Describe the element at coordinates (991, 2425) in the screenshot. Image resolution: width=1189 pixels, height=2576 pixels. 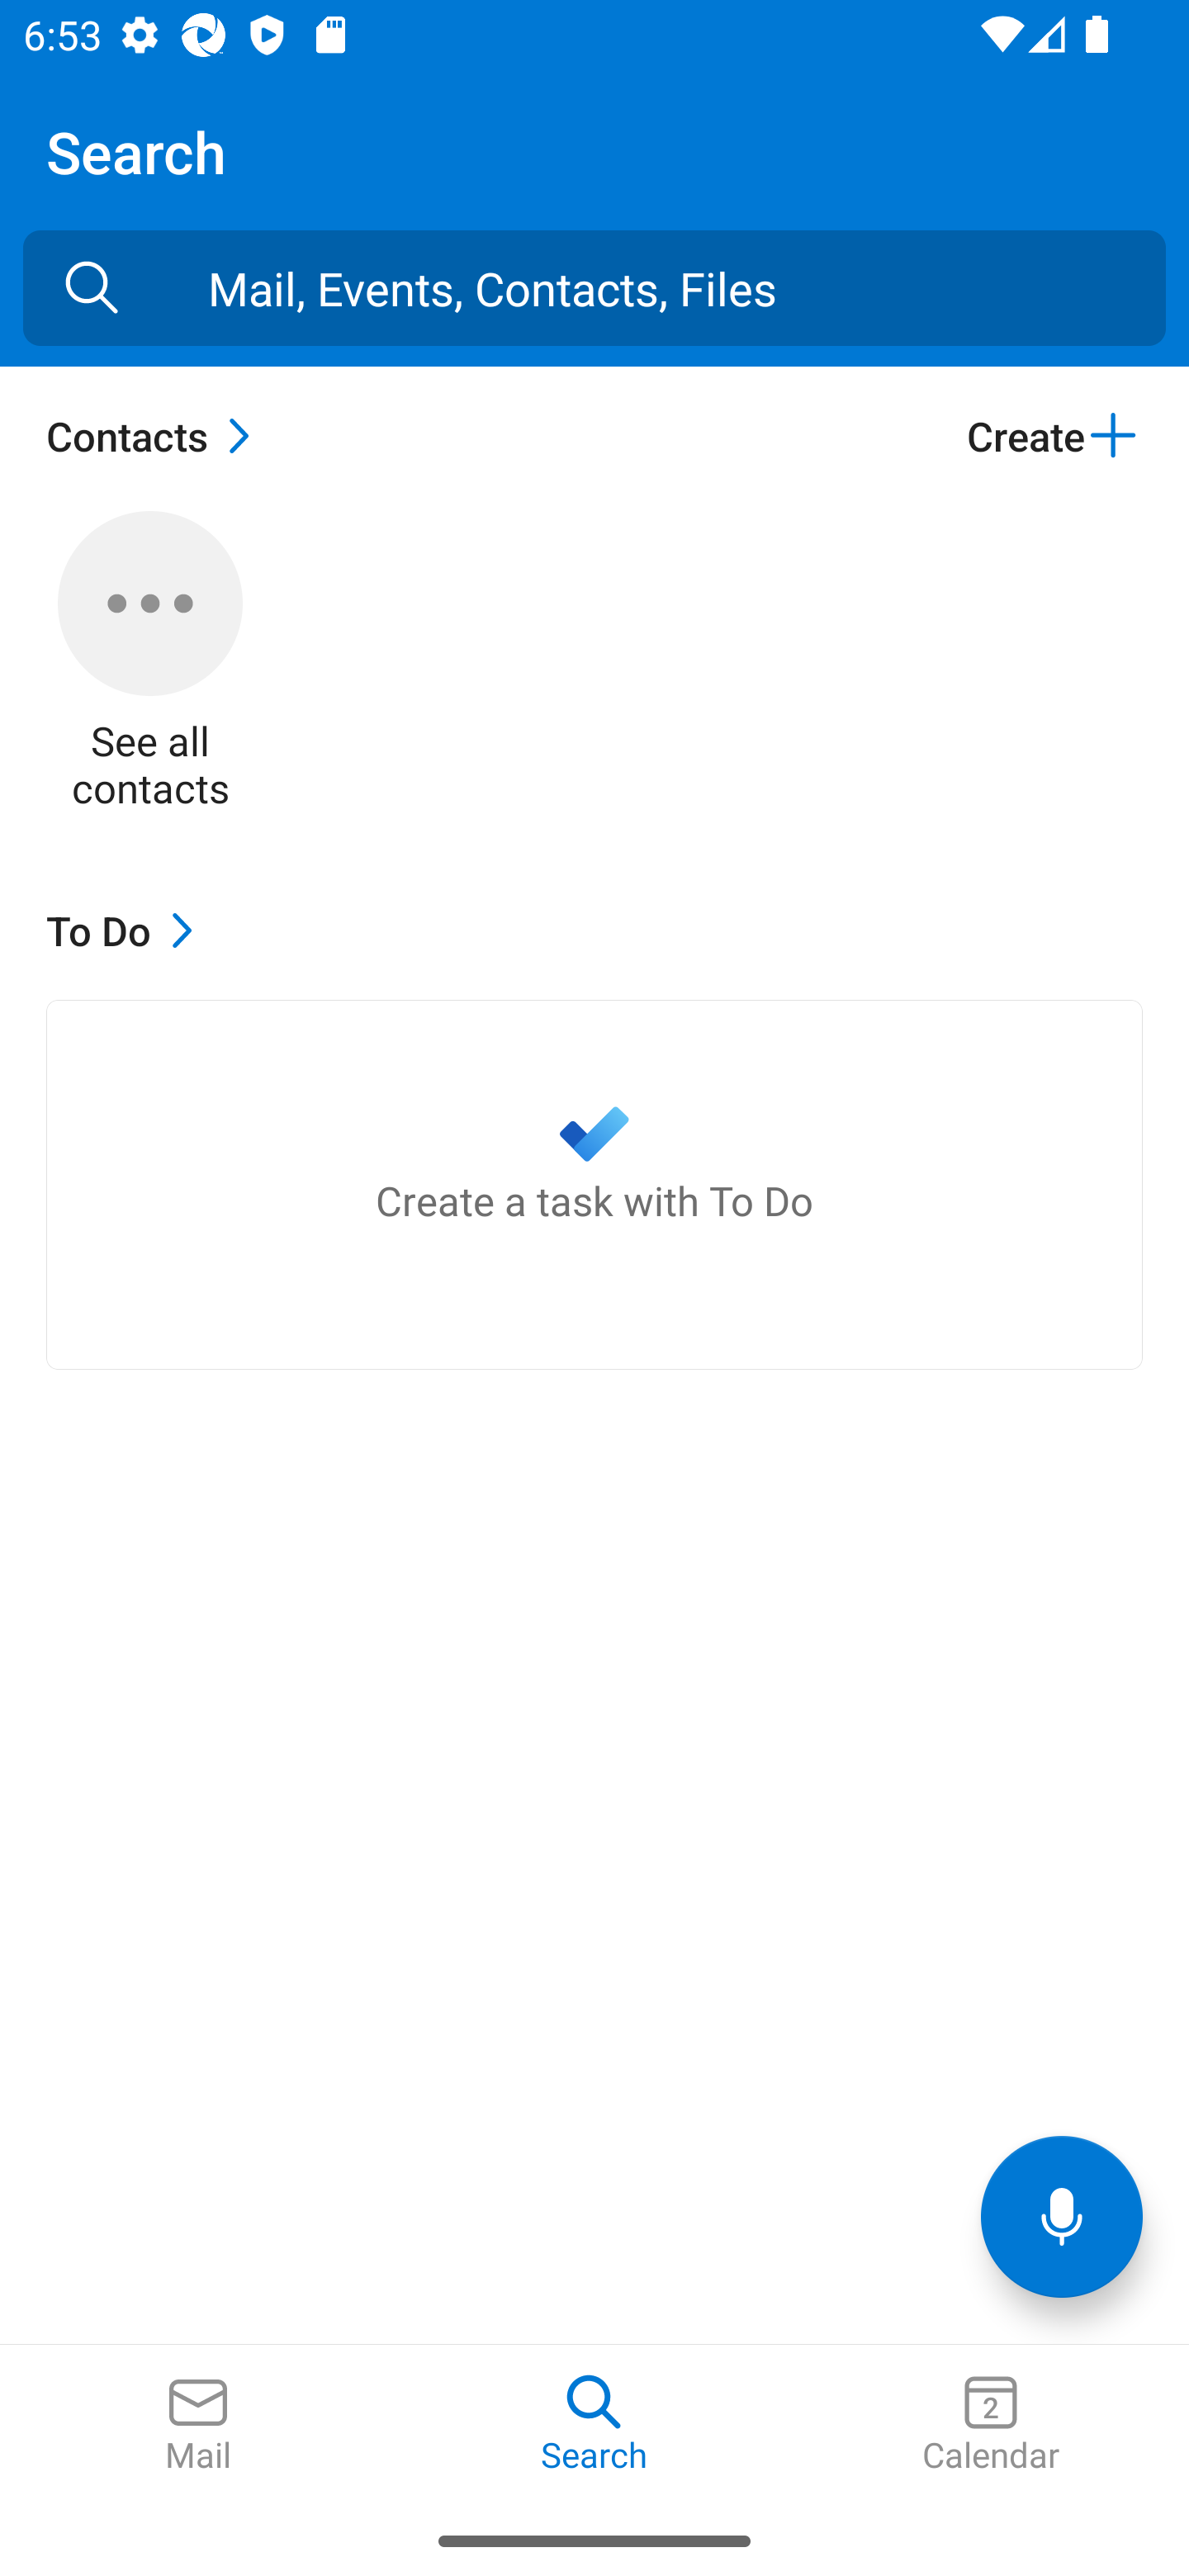
I see `Calendar` at that location.